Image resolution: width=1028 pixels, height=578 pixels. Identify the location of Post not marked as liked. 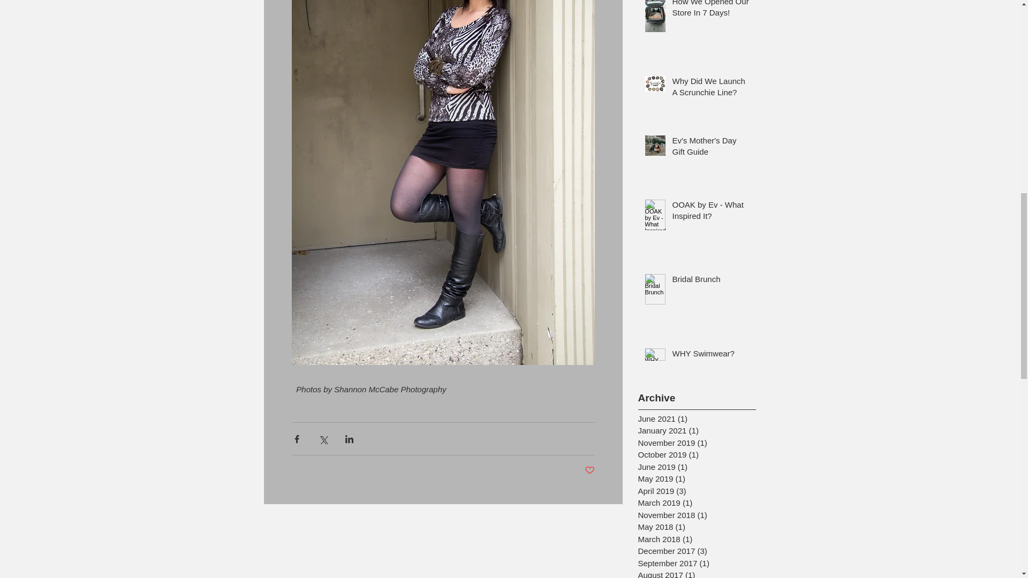
(590, 470).